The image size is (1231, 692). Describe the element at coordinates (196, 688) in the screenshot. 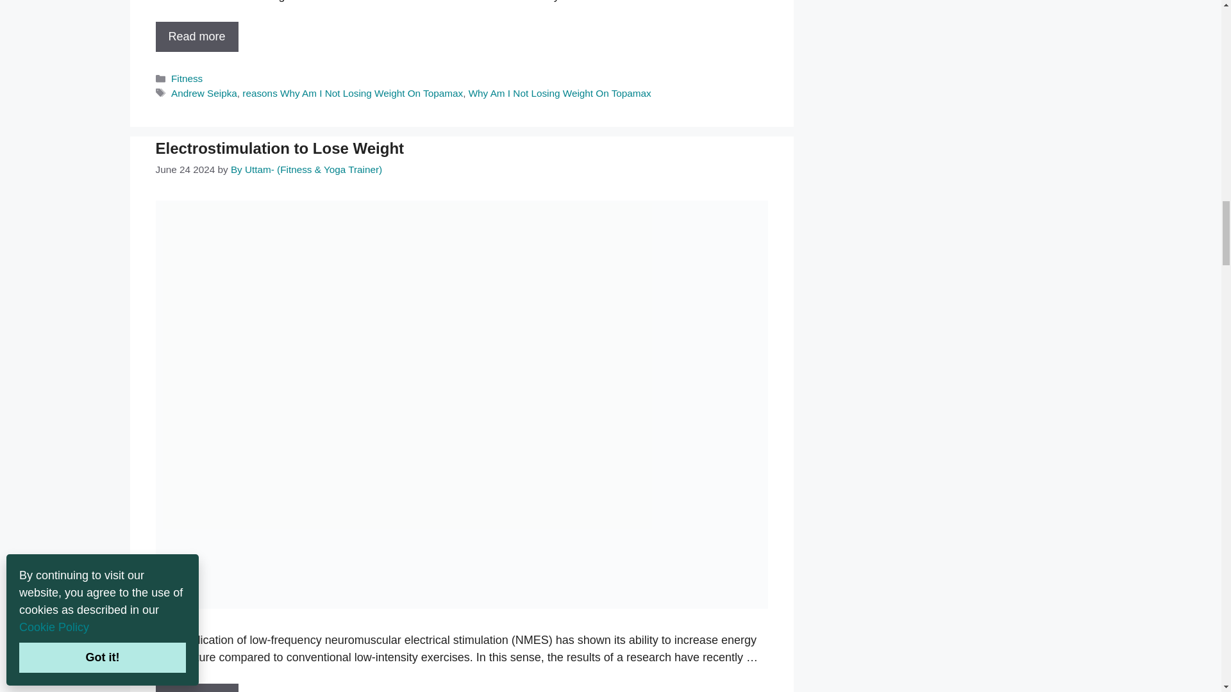

I see `Electrostimulation to Lose Weight` at that location.